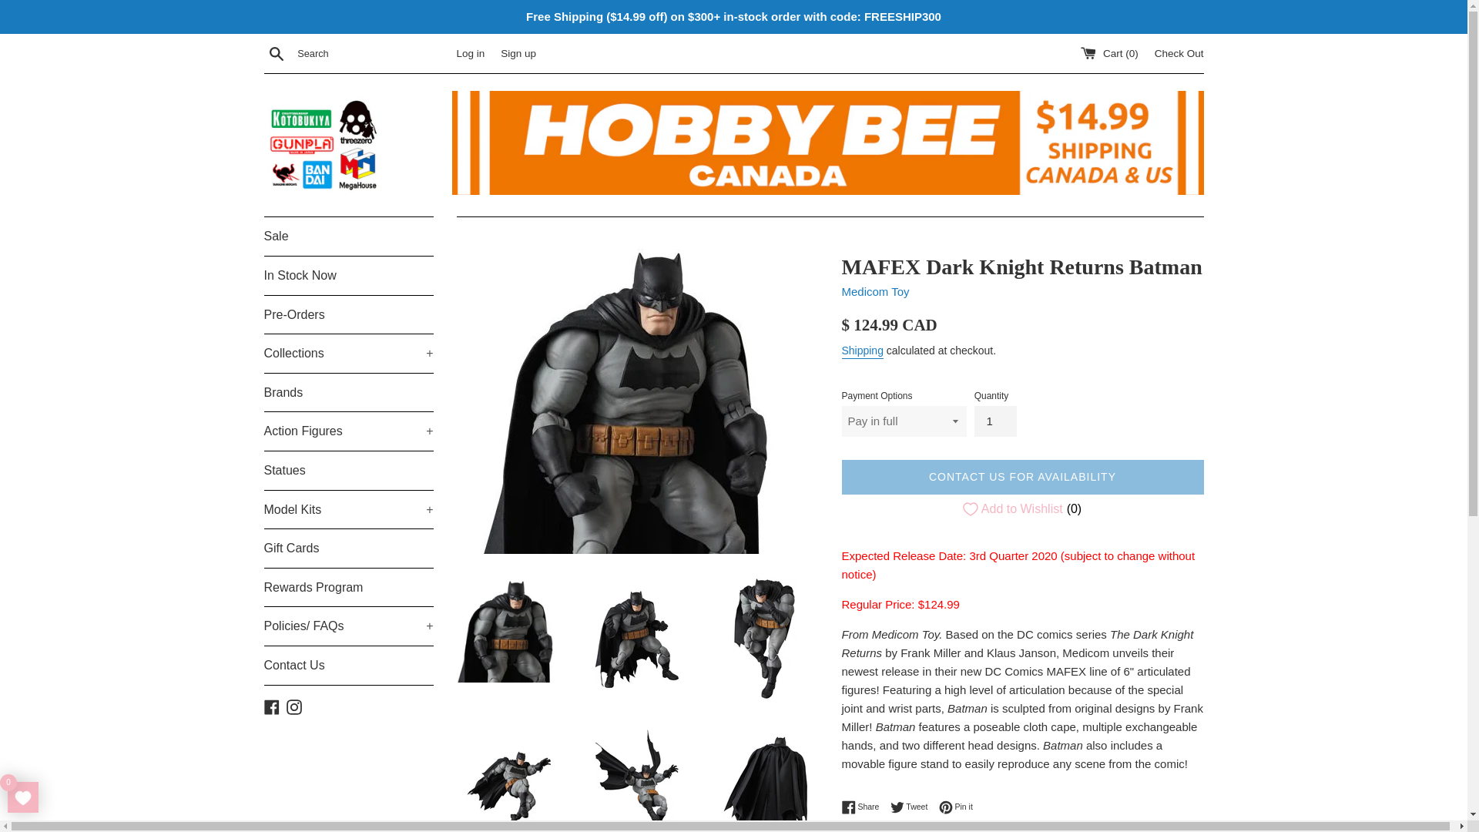  I want to click on Tweet on Twitter, so click(913, 807).